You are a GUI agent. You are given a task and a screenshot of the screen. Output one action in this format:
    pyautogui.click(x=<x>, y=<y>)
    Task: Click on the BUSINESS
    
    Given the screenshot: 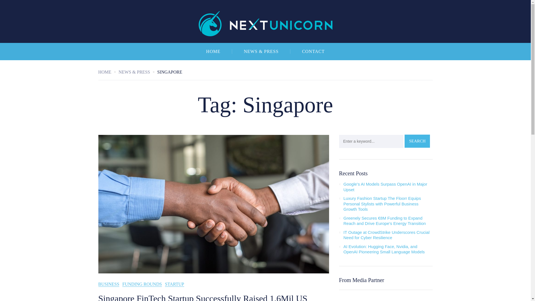 What is the action you would take?
    pyautogui.click(x=109, y=284)
    